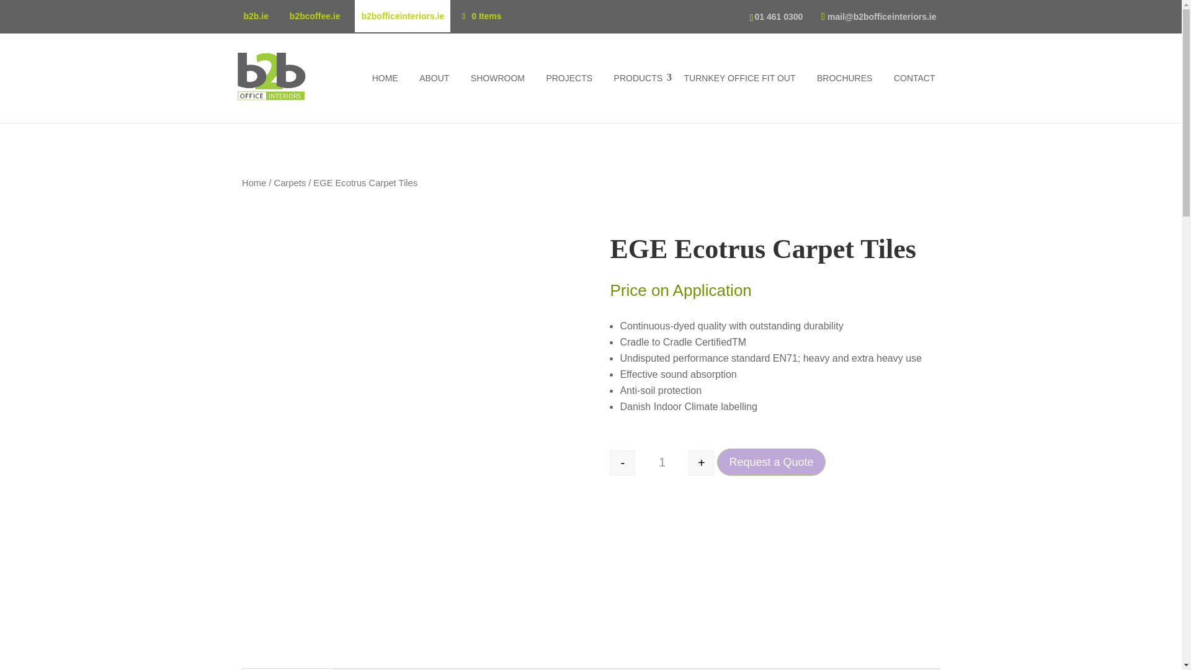 This screenshot has height=670, width=1191. I want to click on b2bofficeinteriors.ie, so click(402, 16).